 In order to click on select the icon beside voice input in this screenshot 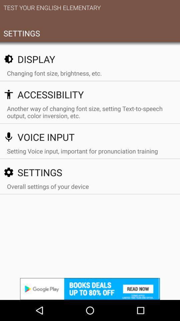, I will do `click(9, 137)`.